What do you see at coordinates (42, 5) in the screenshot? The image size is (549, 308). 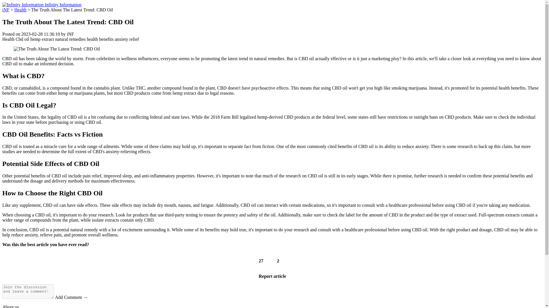 I see `Infinity Information` at bounding box center [42, 5].